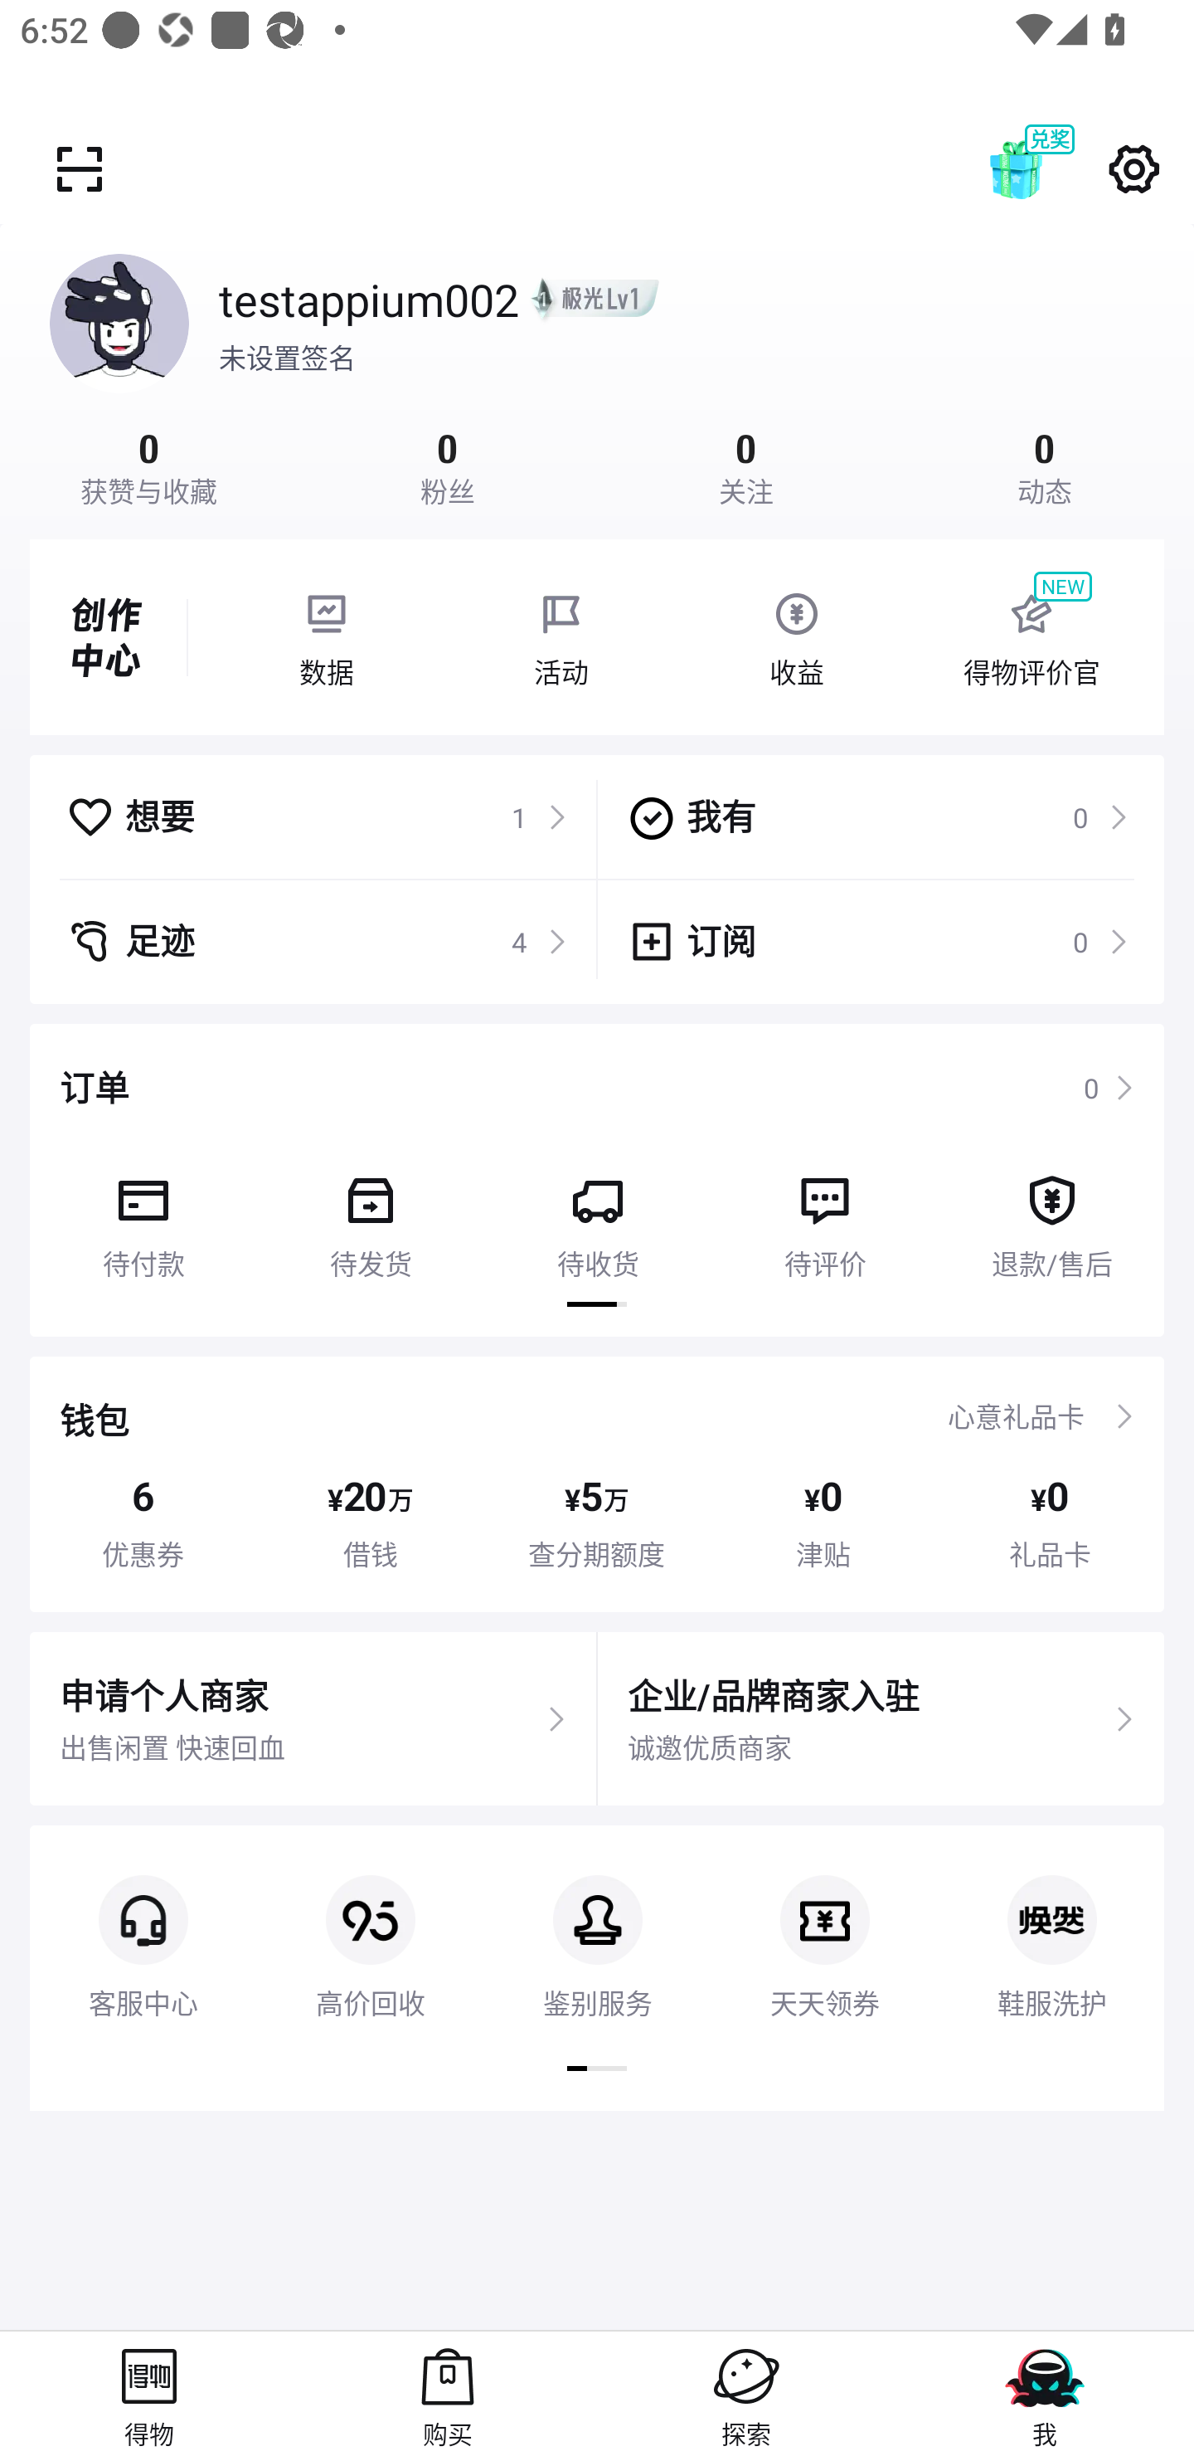 The width and height of the screenshot is (1194, 2456). Describe the element at coordinates (1045, 2393) in the screenshot. I see `我` at that location.